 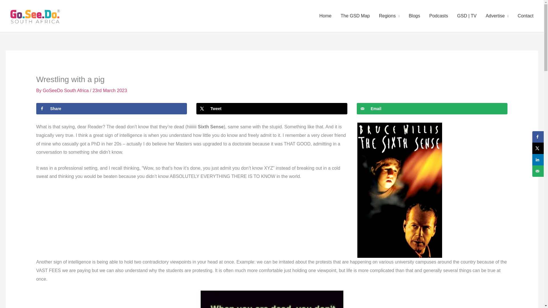 What do you see at coordinates (66, 90) in the screenshot?
I see `GoSeeDo South Africa` at bounding box center [66, 90].